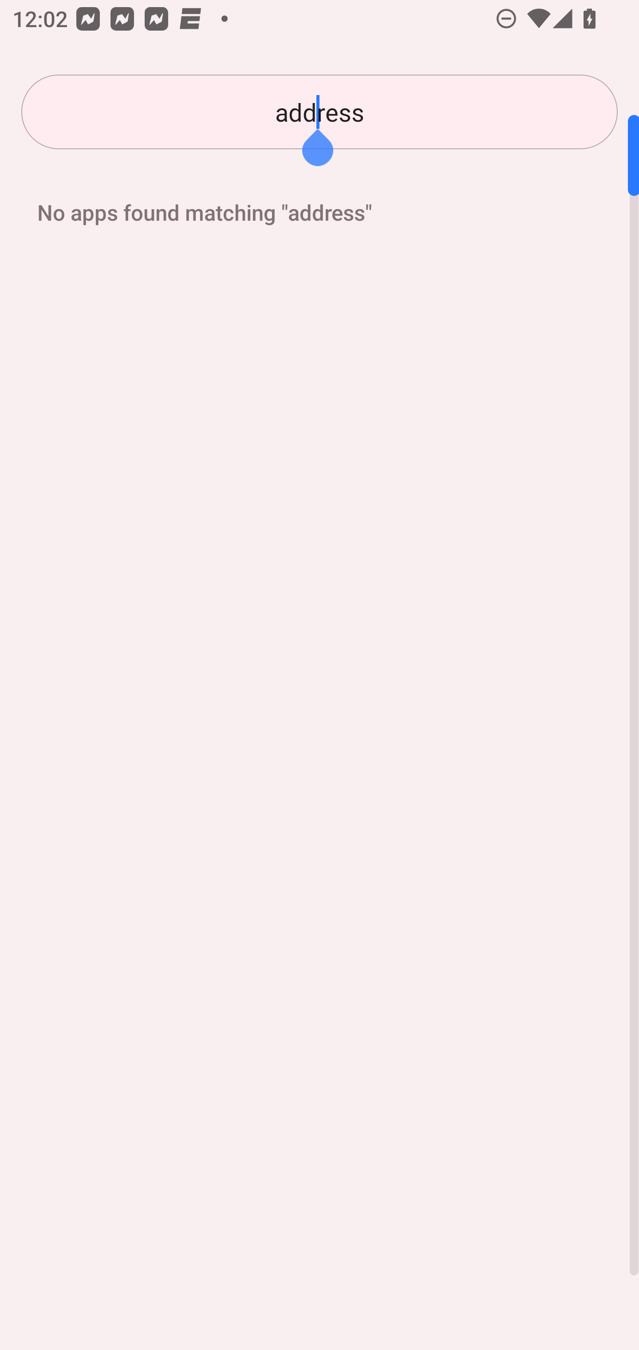  Describe the element at coordinates (319, 112) in the screenshot. I see `address` at that location.